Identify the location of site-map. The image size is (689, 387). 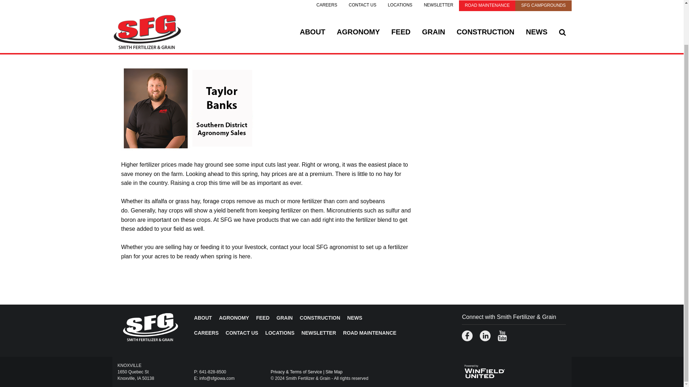
(334, 372).